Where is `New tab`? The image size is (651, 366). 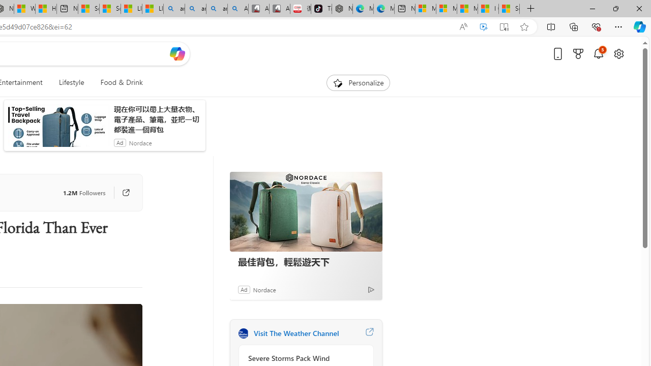 New tab is located at coordinates (405, 9).